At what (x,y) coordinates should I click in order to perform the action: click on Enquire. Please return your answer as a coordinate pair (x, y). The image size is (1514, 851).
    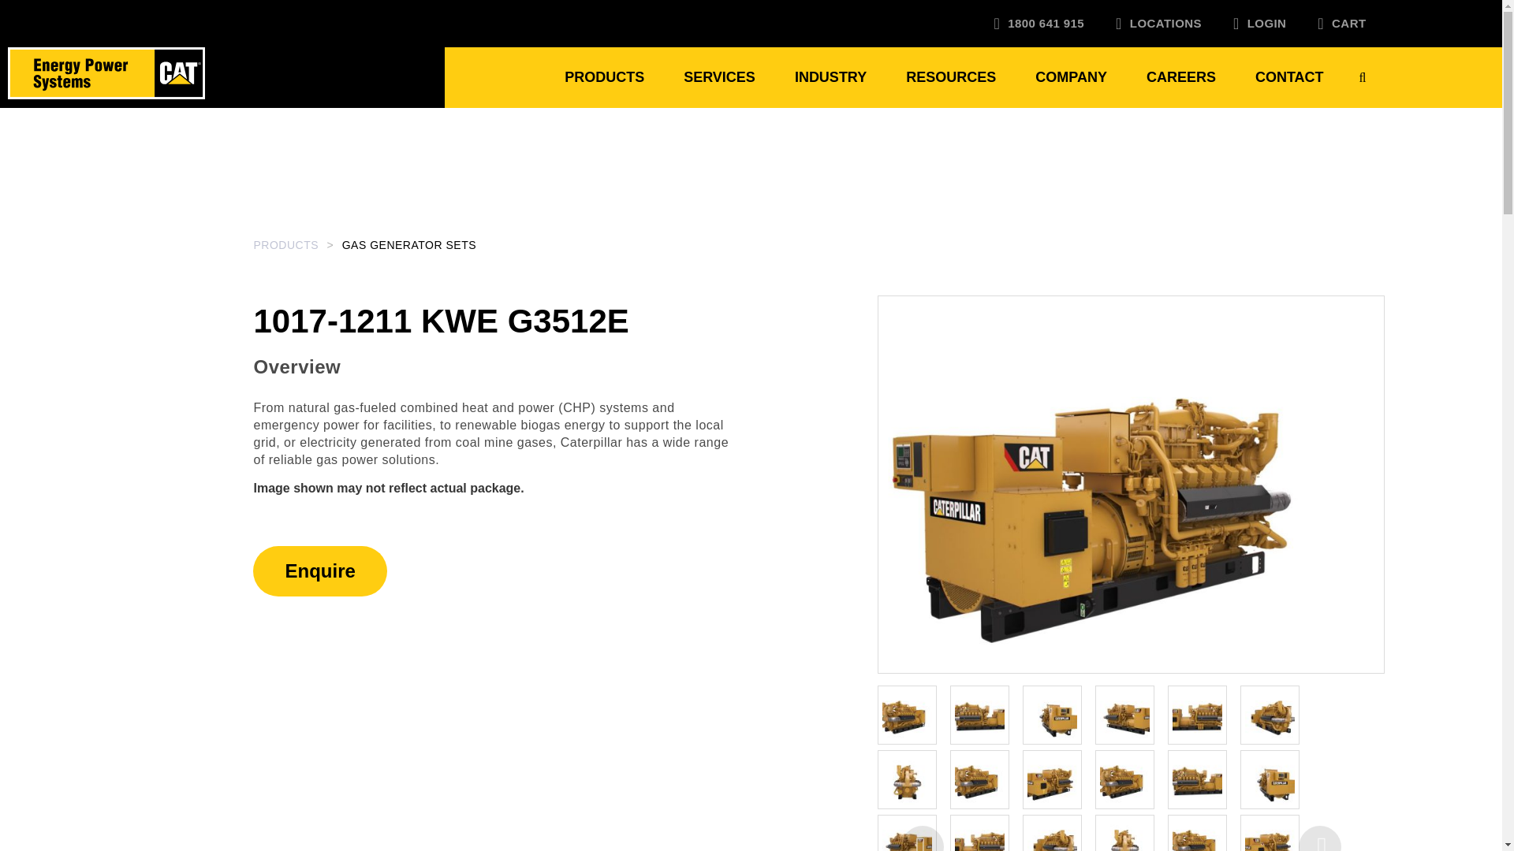
    Looking at the image, I should click on (319, 571).